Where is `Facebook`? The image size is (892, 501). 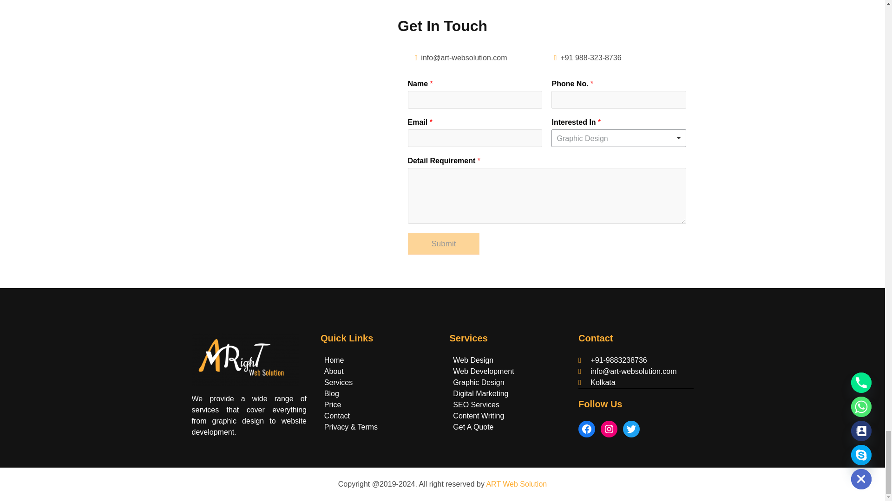 Facebook is located at coordinates (586, 429).